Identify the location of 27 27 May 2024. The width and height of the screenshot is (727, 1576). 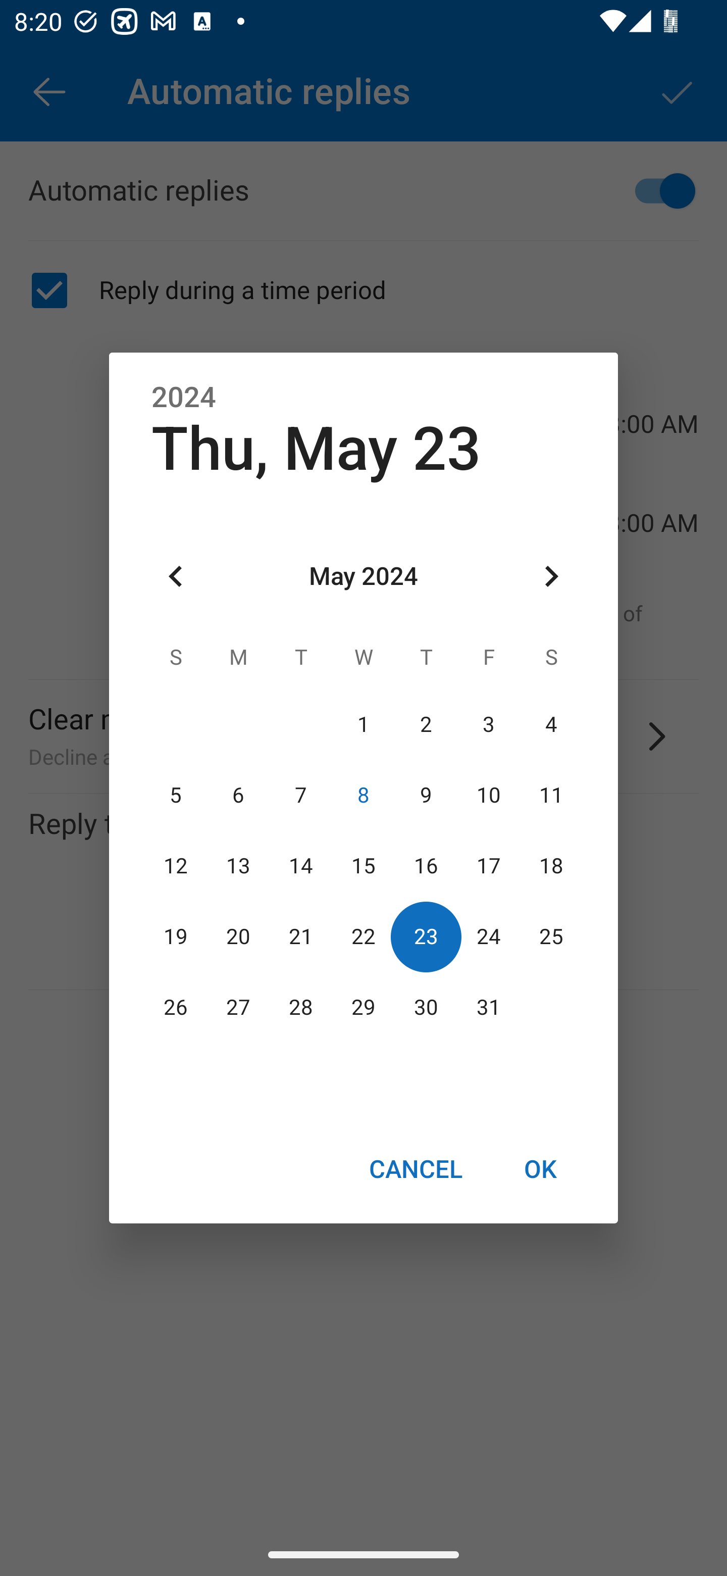
(238, 1008).